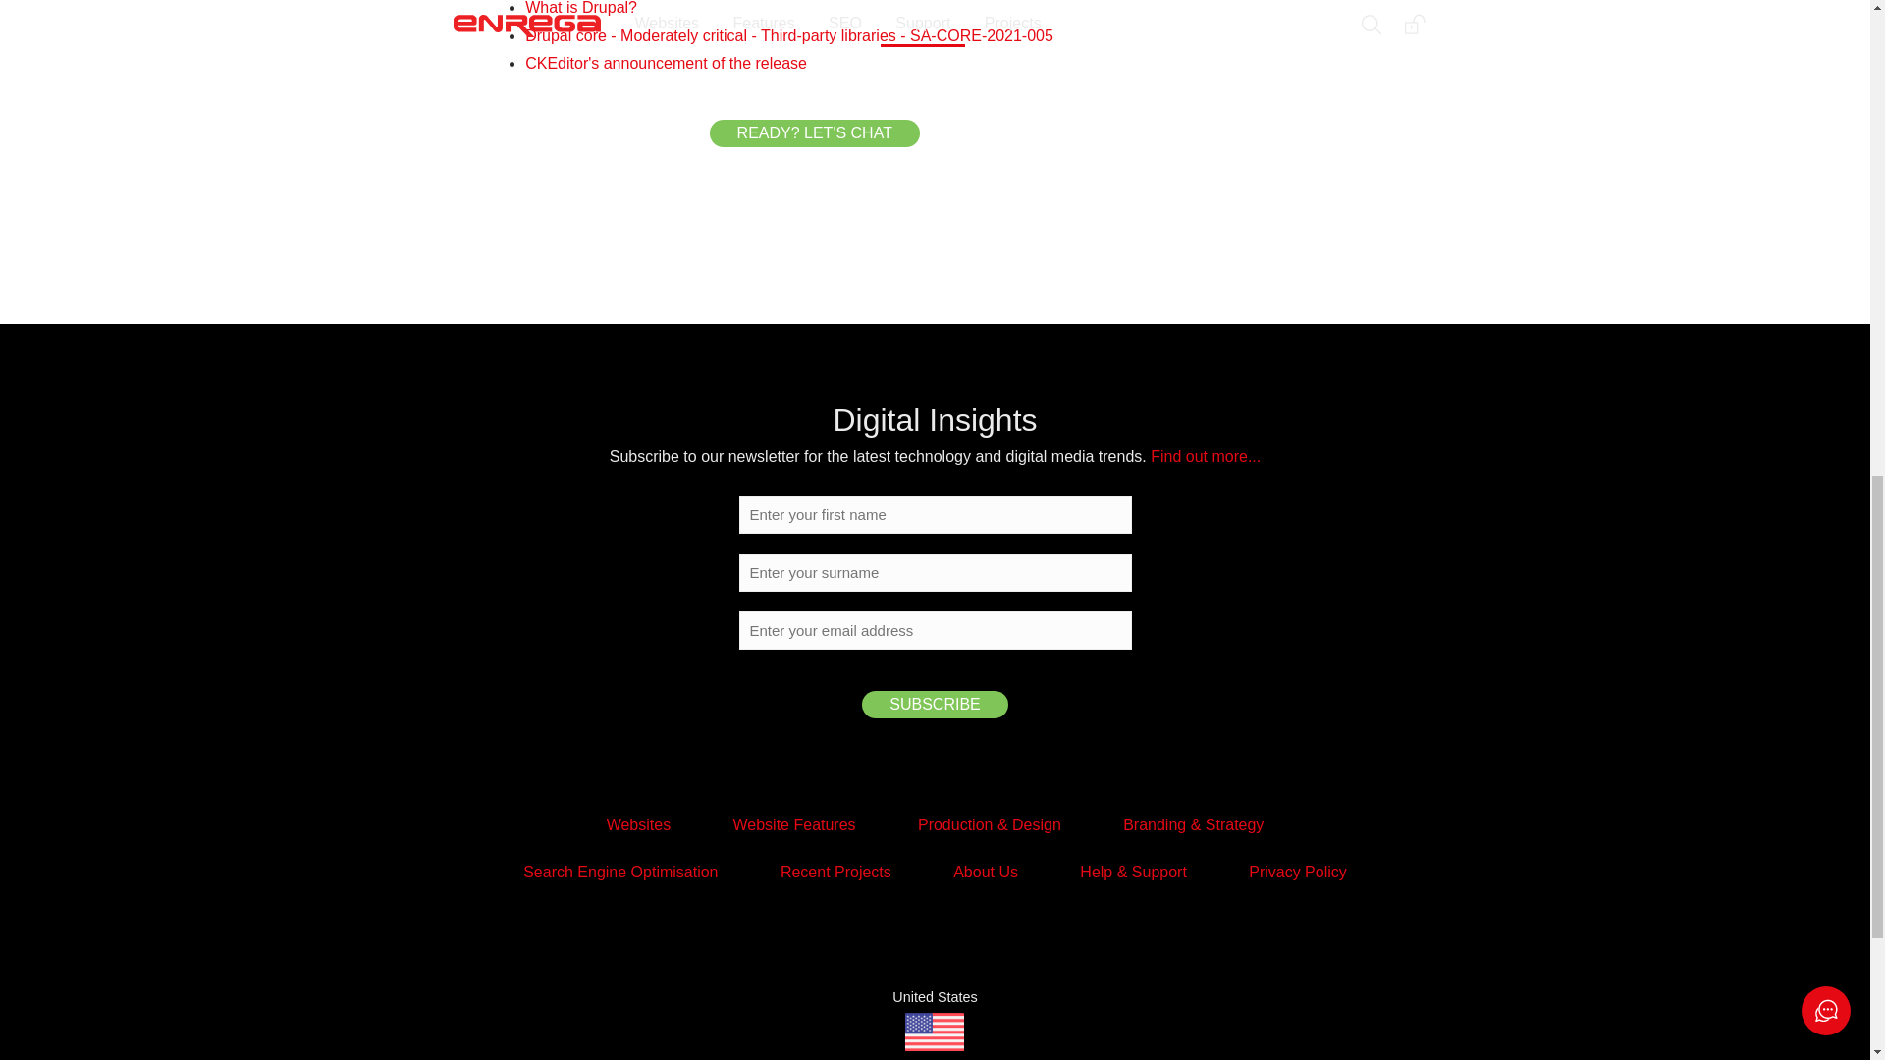 Image resolution: width=1885 pixels, height=1060 pixels. What do you see at coordinates (581, 8) in the screenshot?
I see `Find out more about Drupal` at bounding box center [581, 8].